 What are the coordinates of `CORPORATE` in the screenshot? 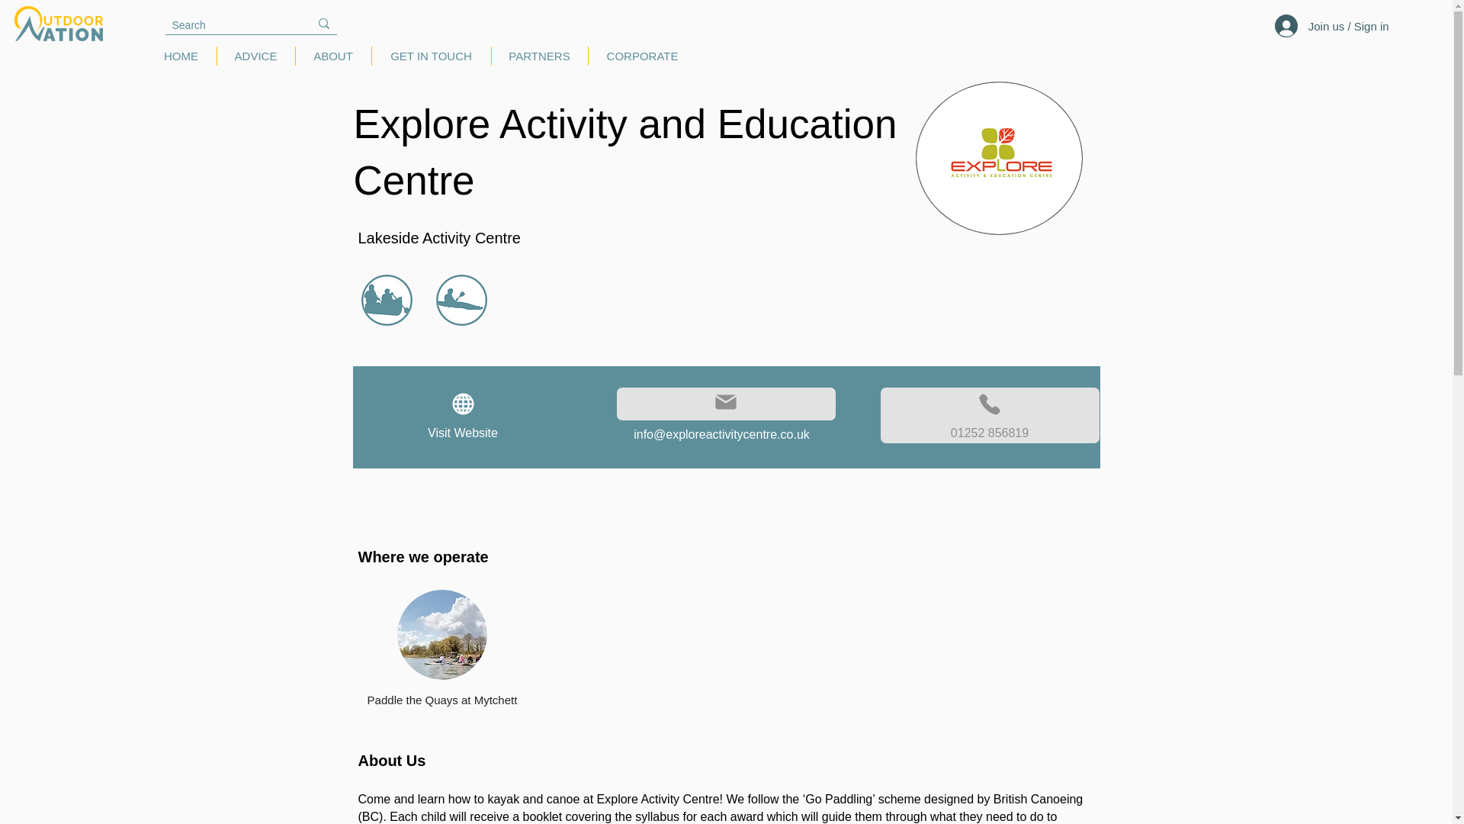 It's located at (642, 56).